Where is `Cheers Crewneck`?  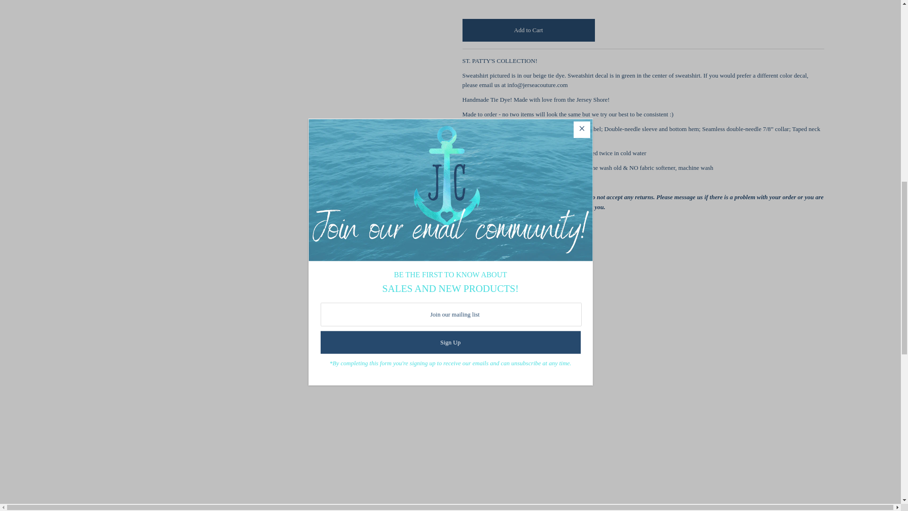 Cheers Crewneck is located at coordinates (546, 418).